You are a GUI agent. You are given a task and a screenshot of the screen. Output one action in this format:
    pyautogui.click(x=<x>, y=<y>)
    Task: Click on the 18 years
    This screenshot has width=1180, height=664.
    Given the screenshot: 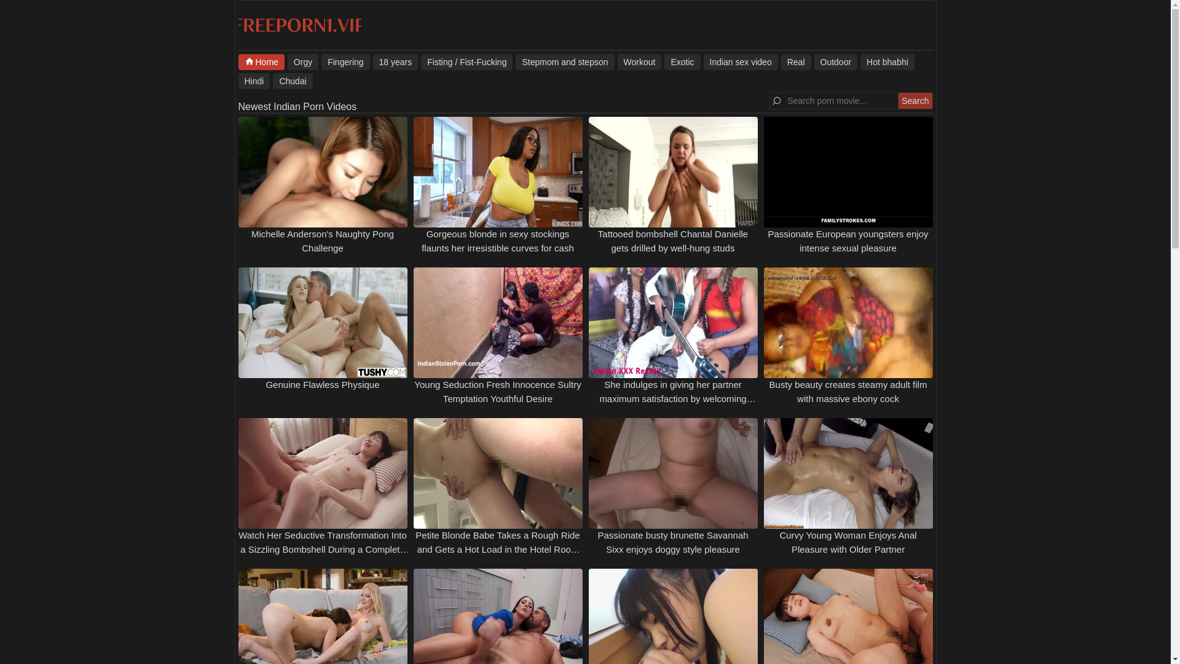 What is the action you would take?
    pyautogui.click(x=396, y=61)
    